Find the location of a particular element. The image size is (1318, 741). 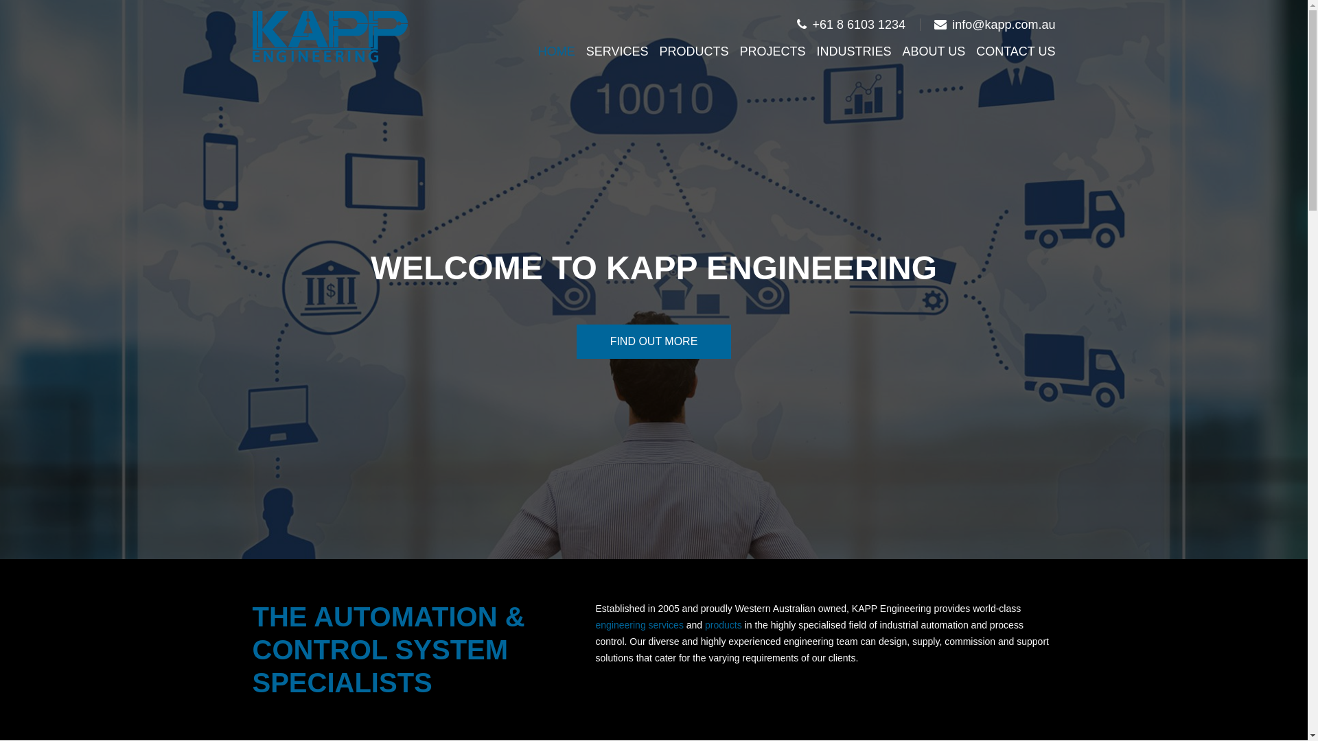

PRODUCTS is located at coordinates (693, 51).